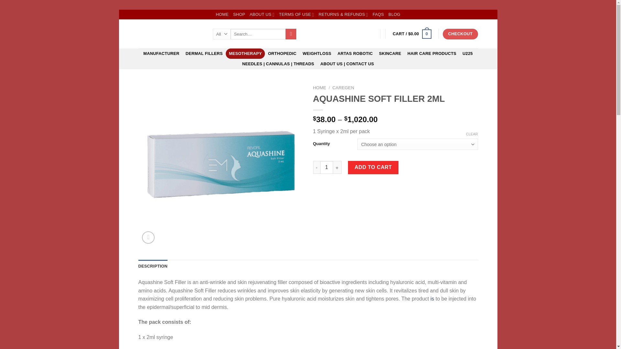 The height and width of the screenshot is (349, 621). I want to click on MESOTHERAPY, so click(245, 54).